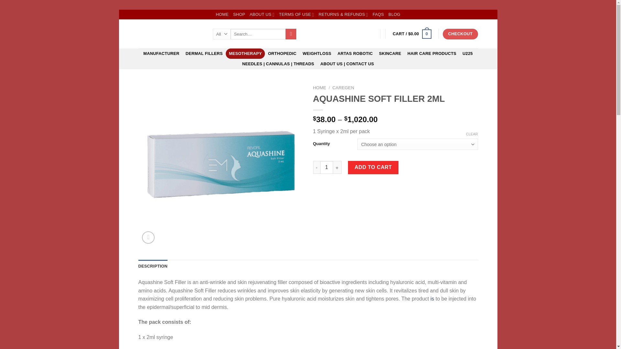 The height and width of the screenshot is (349, 621). I want to click on MESOTHERAPY, so click(245, 54).